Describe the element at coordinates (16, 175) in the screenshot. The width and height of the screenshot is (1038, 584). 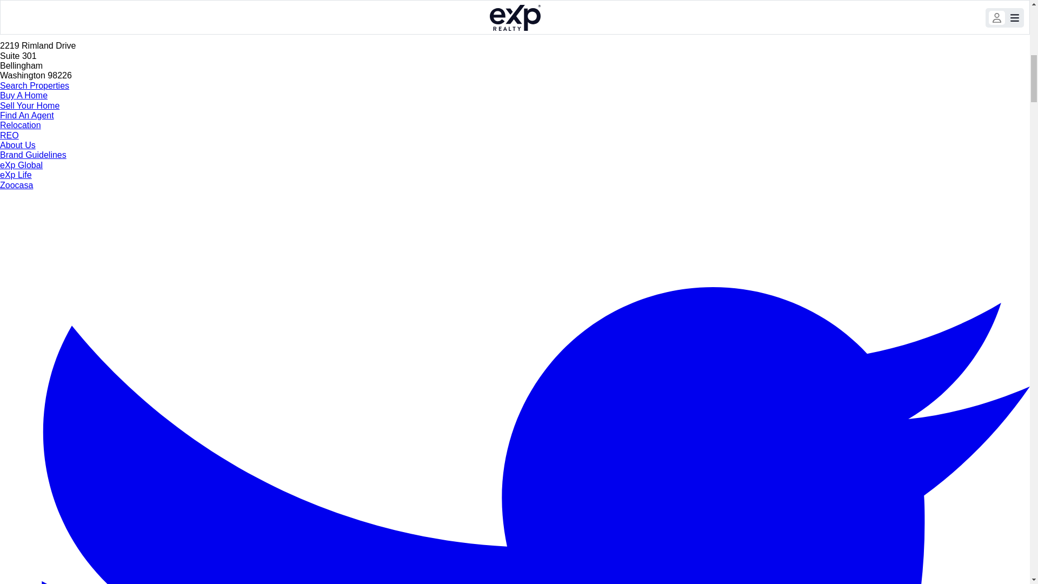
I see `eXp Life` at that location.